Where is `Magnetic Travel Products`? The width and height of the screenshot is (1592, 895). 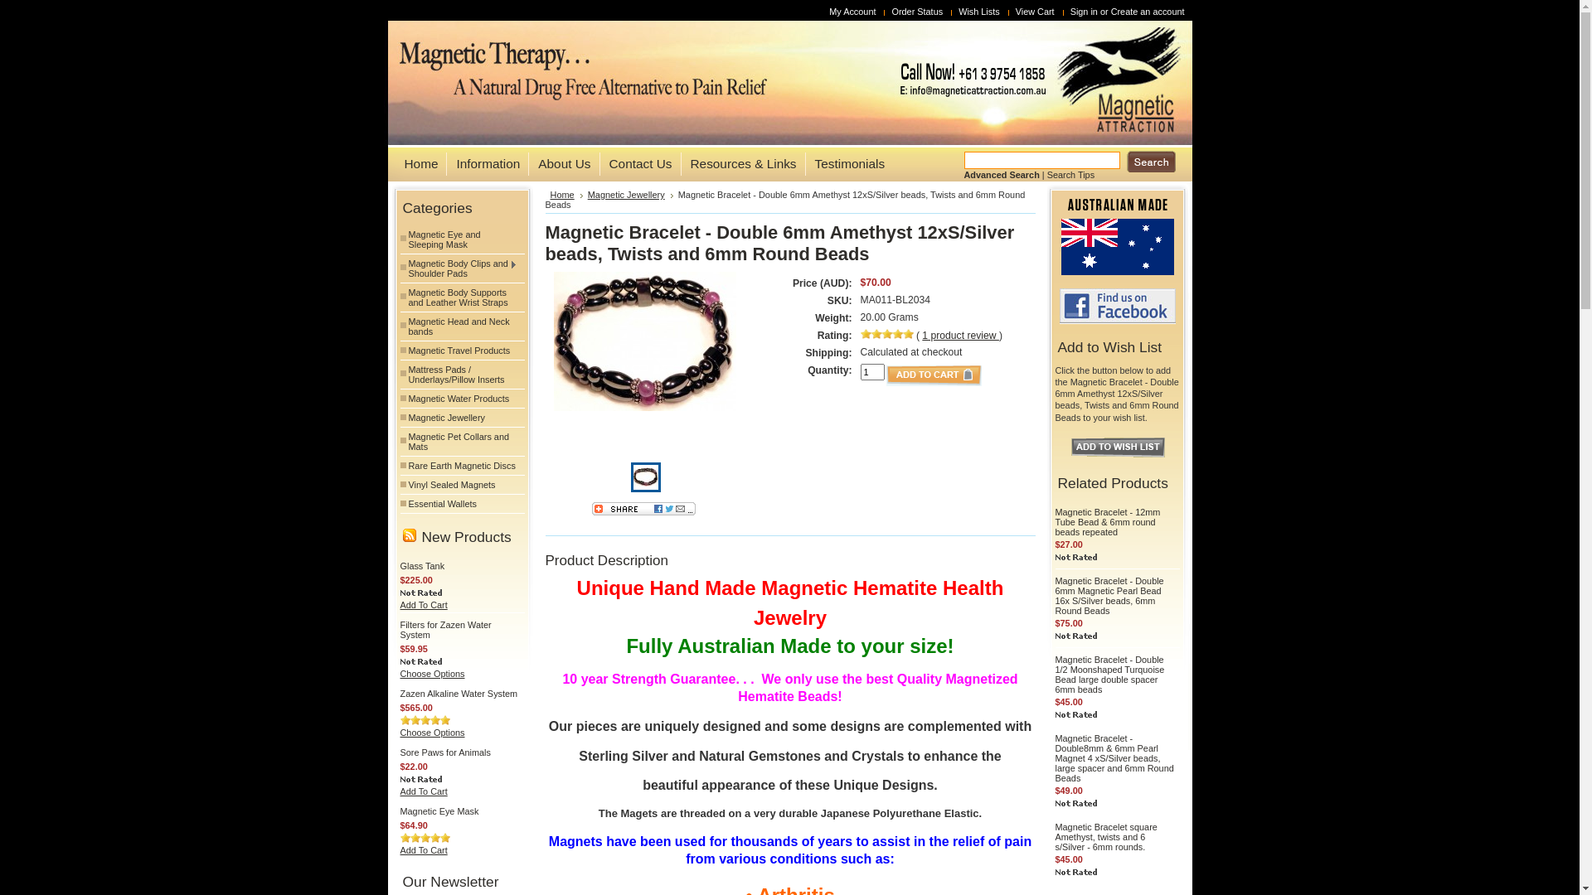 Magnetic Travel Products is located at coordinates (462, 351).